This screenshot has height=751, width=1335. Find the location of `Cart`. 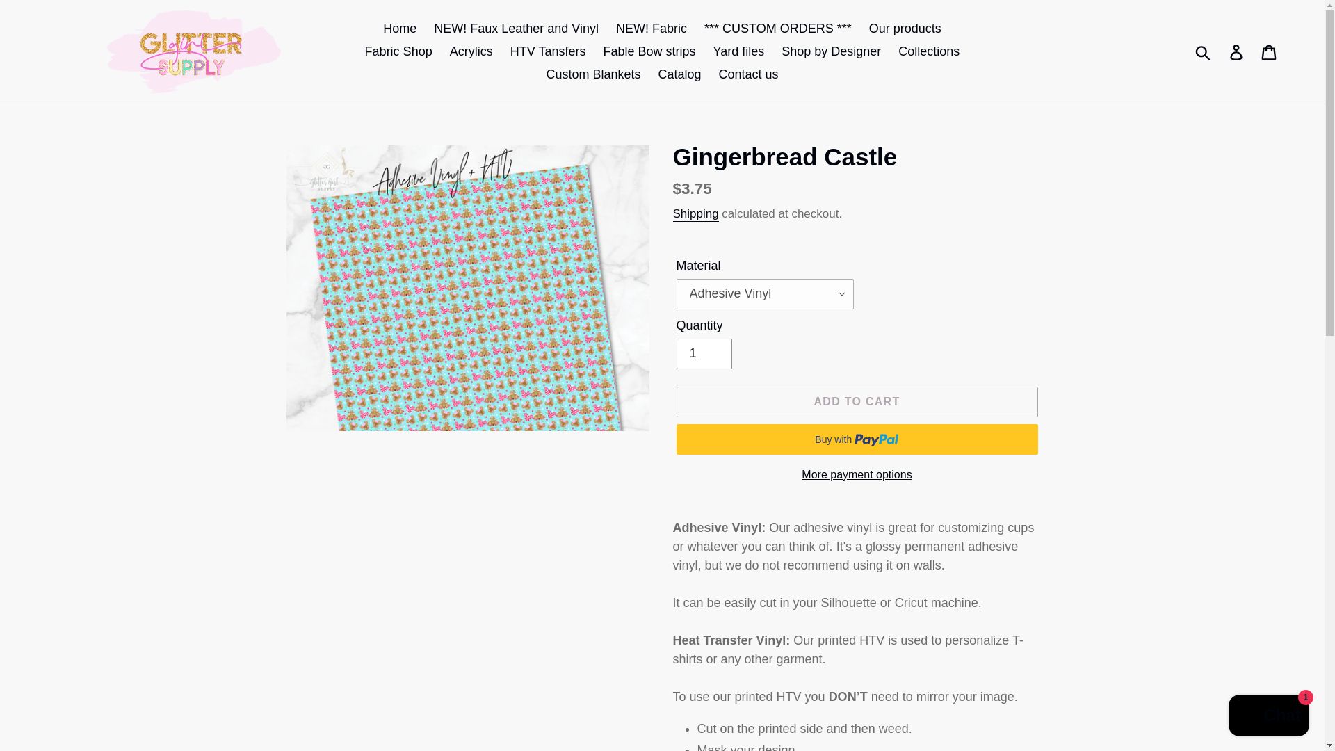

Cart is located at coordinates (1270, 51).